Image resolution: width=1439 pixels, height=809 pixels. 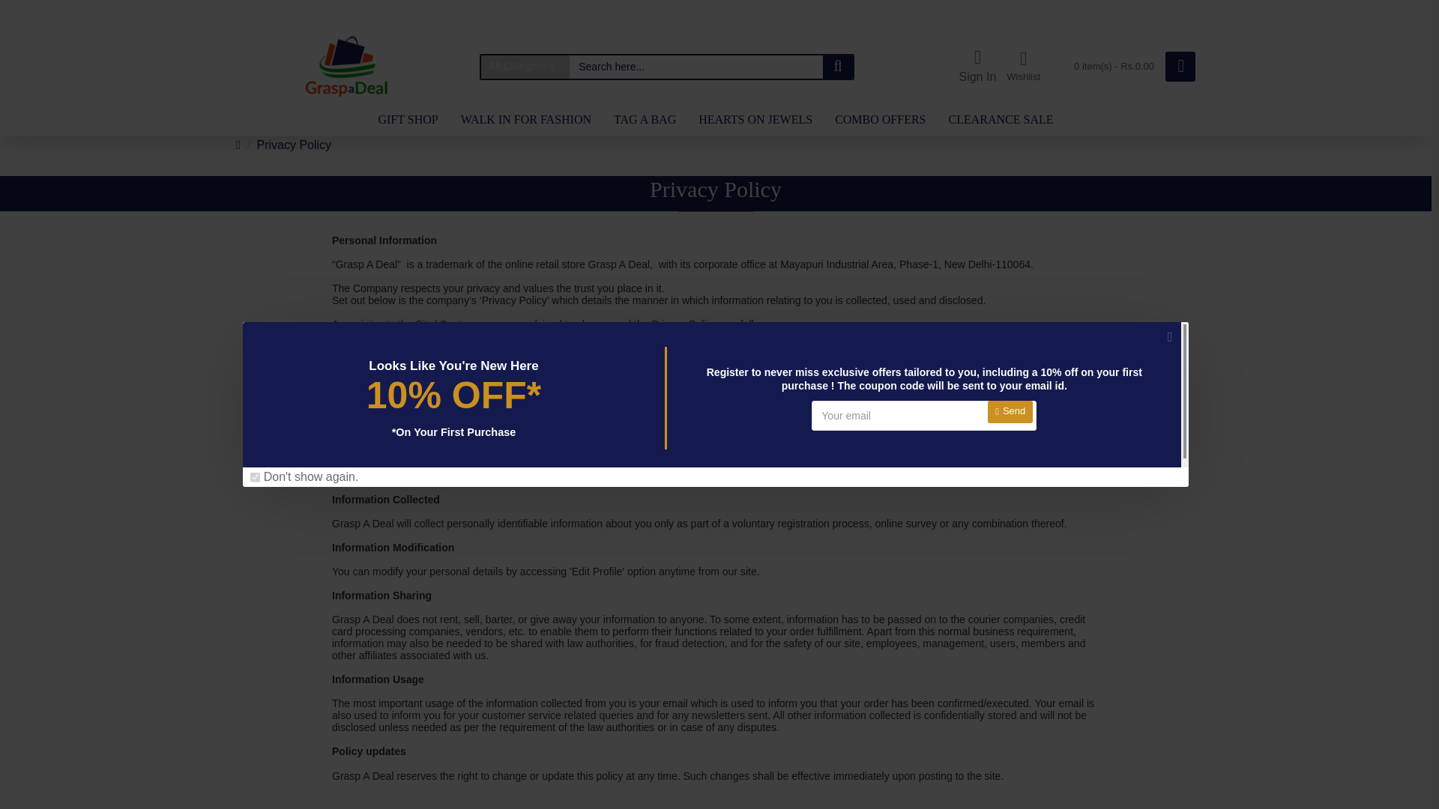 I want to click on Wishlist, so click(x=1024, y=66).